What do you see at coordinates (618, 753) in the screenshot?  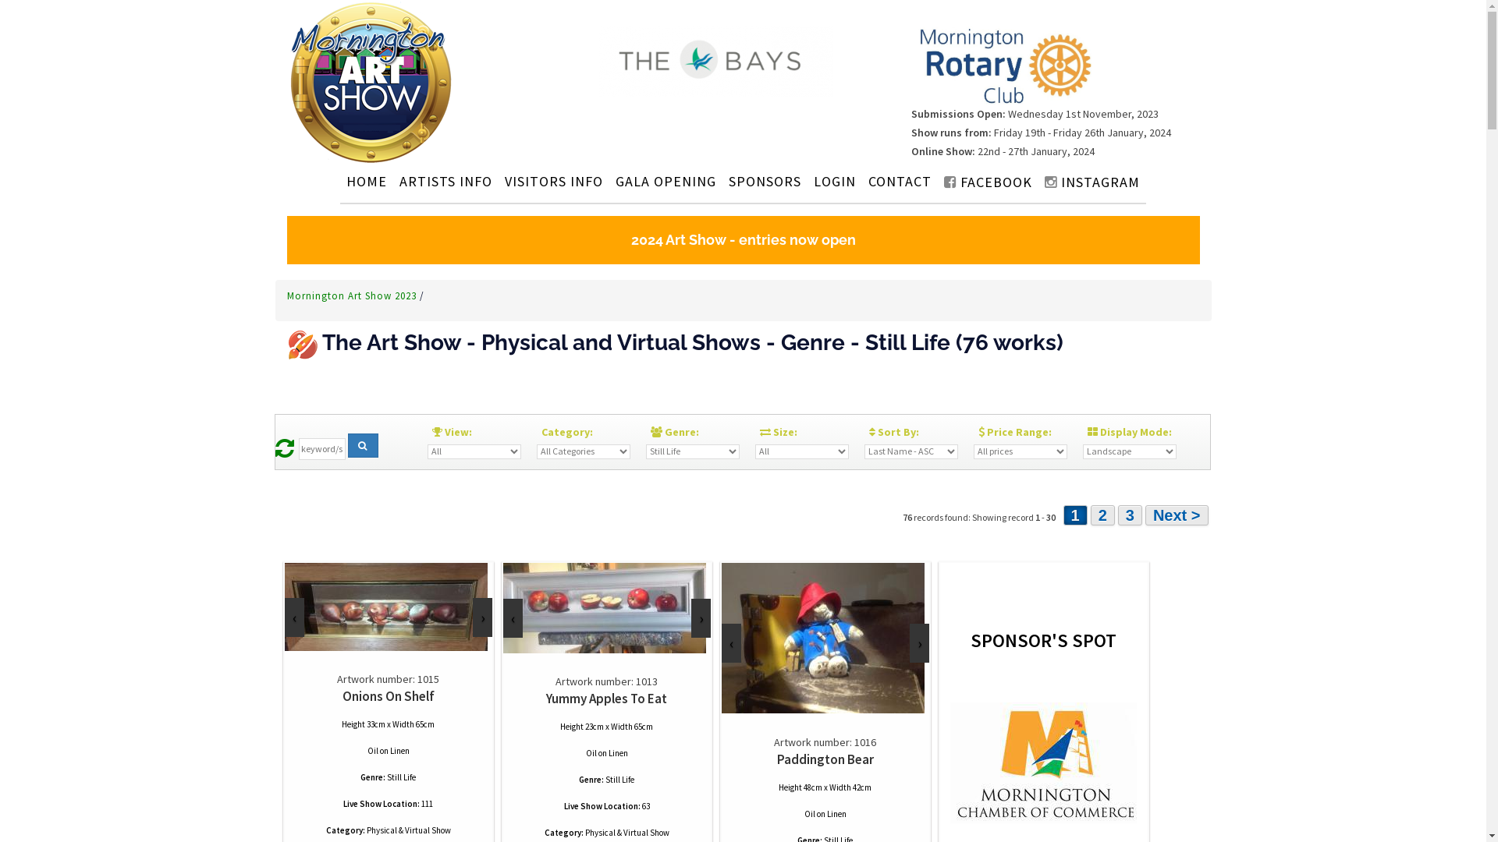 I see `Linen` at bounding box center [618, 753].